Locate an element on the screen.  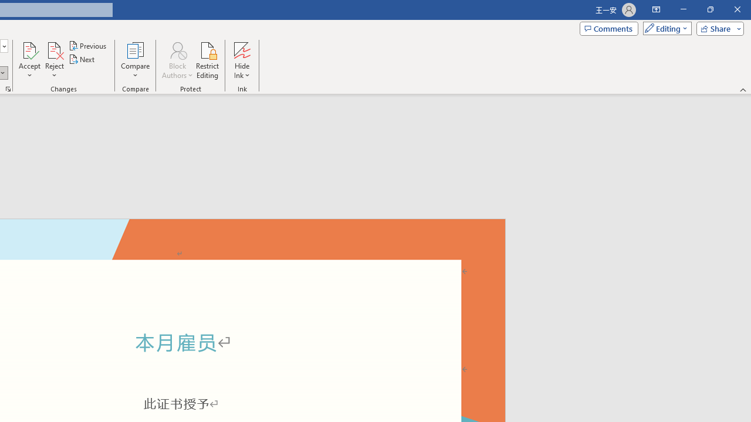
Open is located at coordinates (4, 46).